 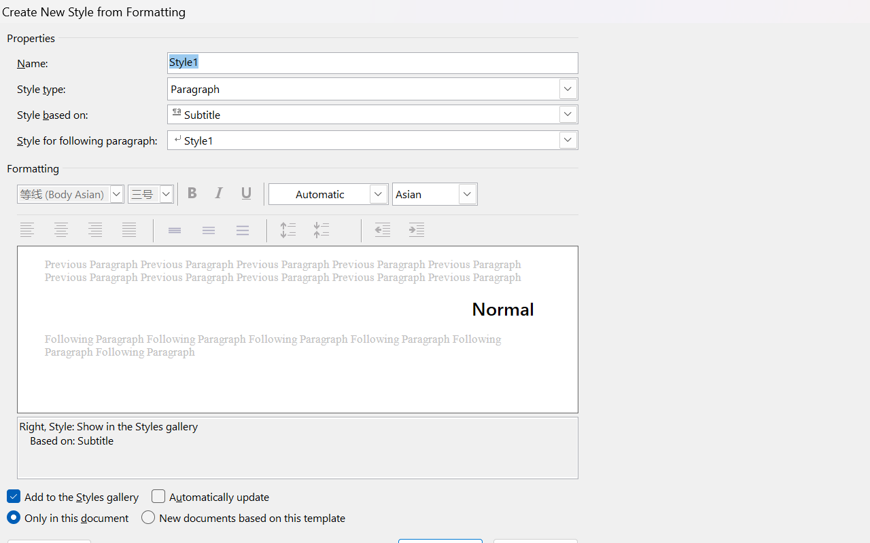 What do you see at coordinates (372, 114) in the screenshot?
I see `Style based on:` at bounding box center [372, 114].